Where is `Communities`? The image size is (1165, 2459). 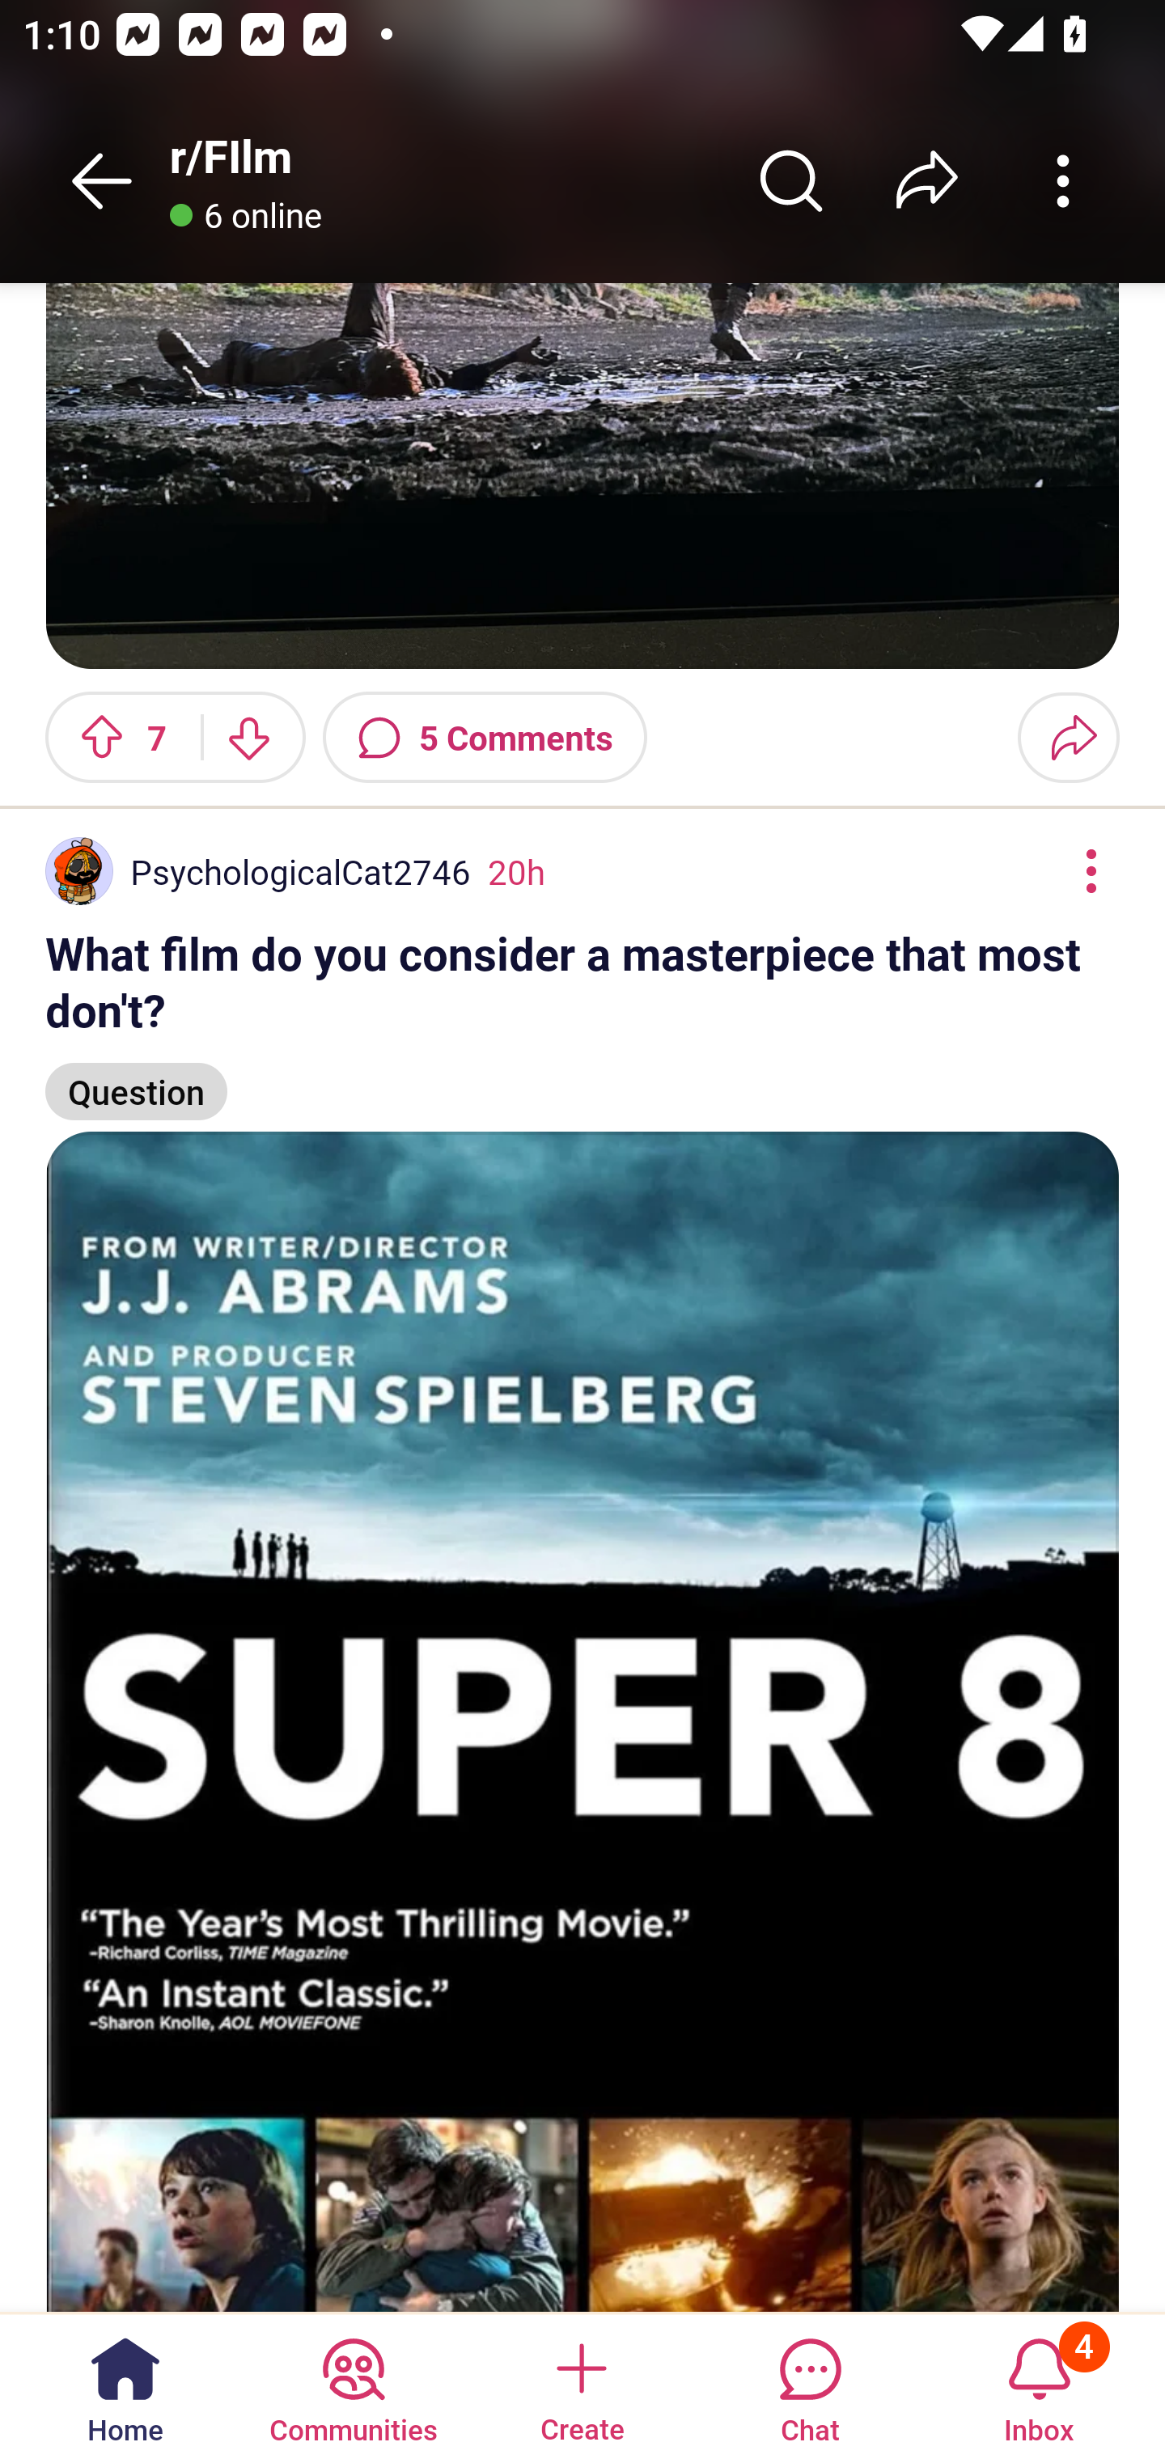 Communities is located at coordinates (353, 2385).